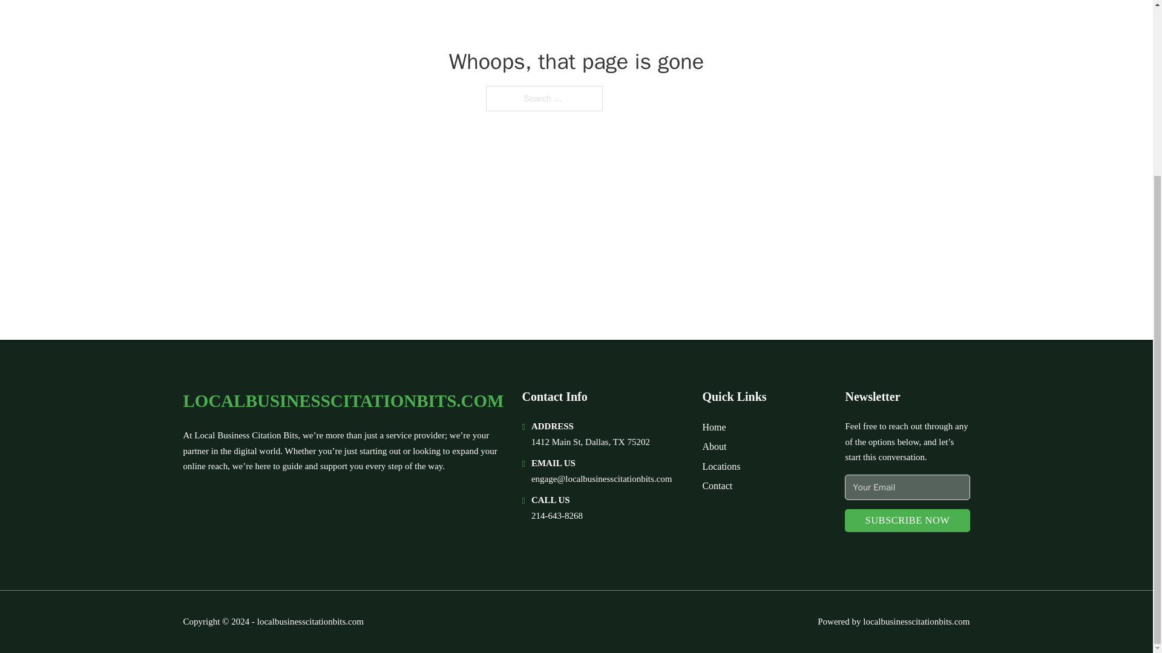 The image size is (1162, 653). What do you see at coordinates (907, 521) in the screenshot?
I see `SUBSCRIBE NOW` at bounding box center [907, 521].